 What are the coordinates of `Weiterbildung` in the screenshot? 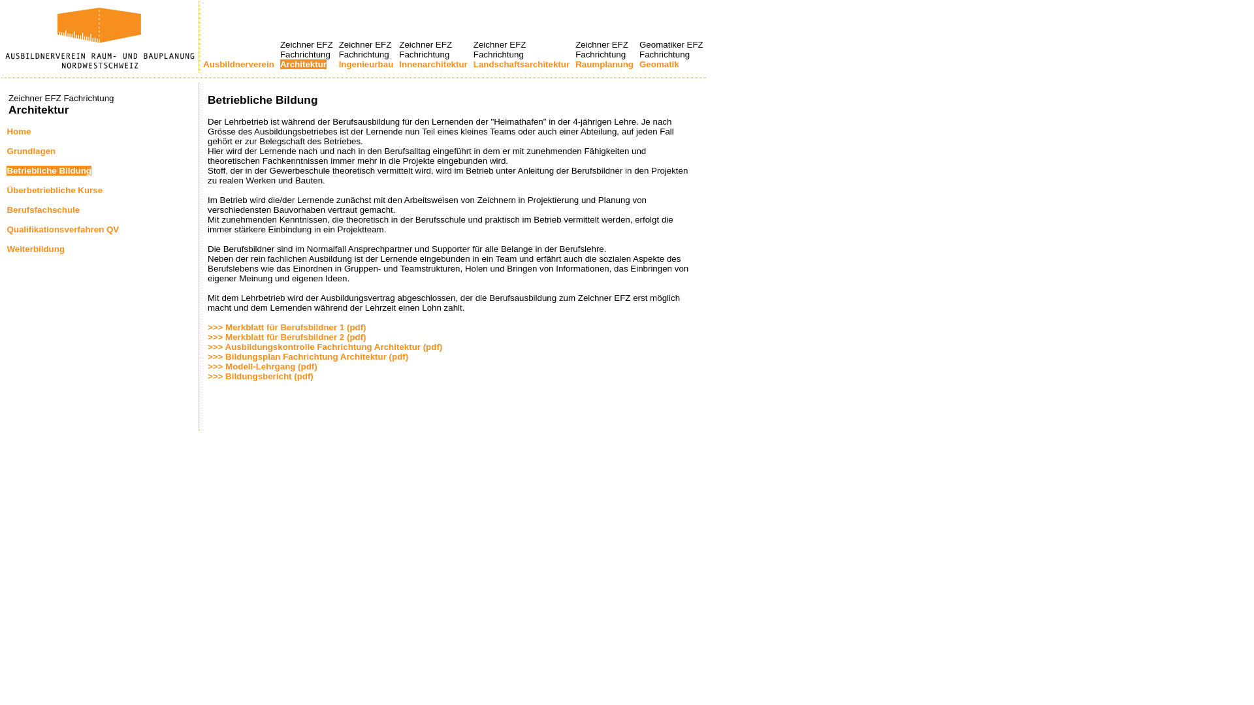 It's located at (35, 249).